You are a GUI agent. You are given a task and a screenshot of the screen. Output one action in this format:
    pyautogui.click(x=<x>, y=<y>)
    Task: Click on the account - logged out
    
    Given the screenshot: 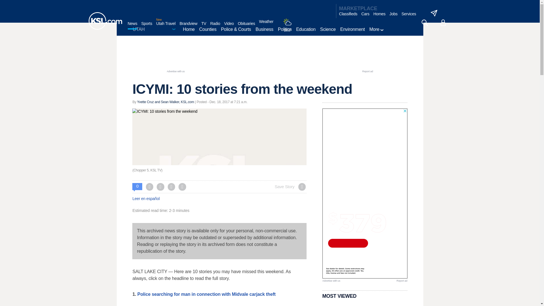 What is the action you would take?
    pyautogui.click(x=443, y=23)
    